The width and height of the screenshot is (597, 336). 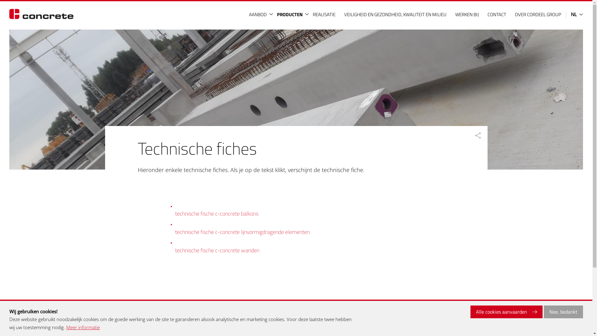 I want to click on technische fische c-concrete balkons, so click(x=216, y=213).